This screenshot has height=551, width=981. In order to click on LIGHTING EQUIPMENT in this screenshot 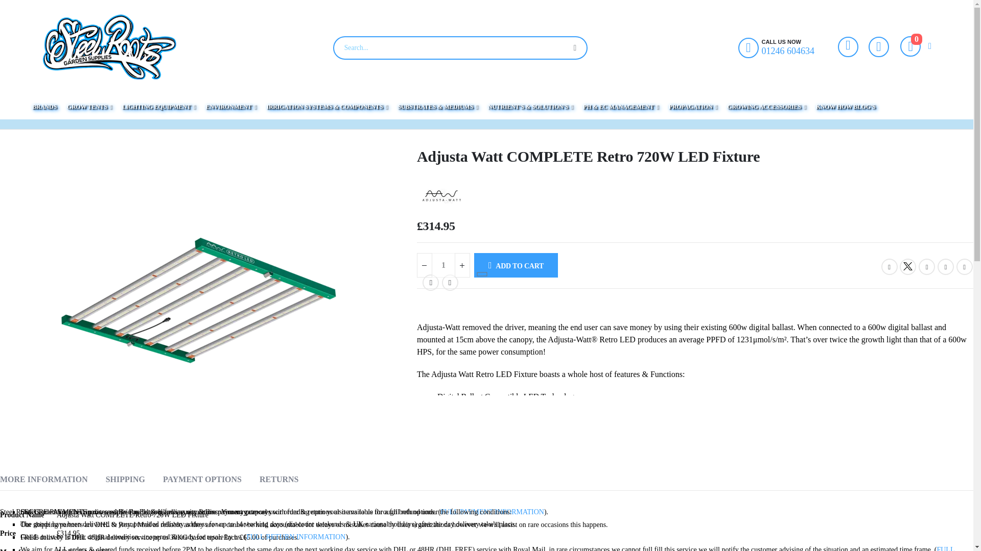, I will do `click(158, 106)`.